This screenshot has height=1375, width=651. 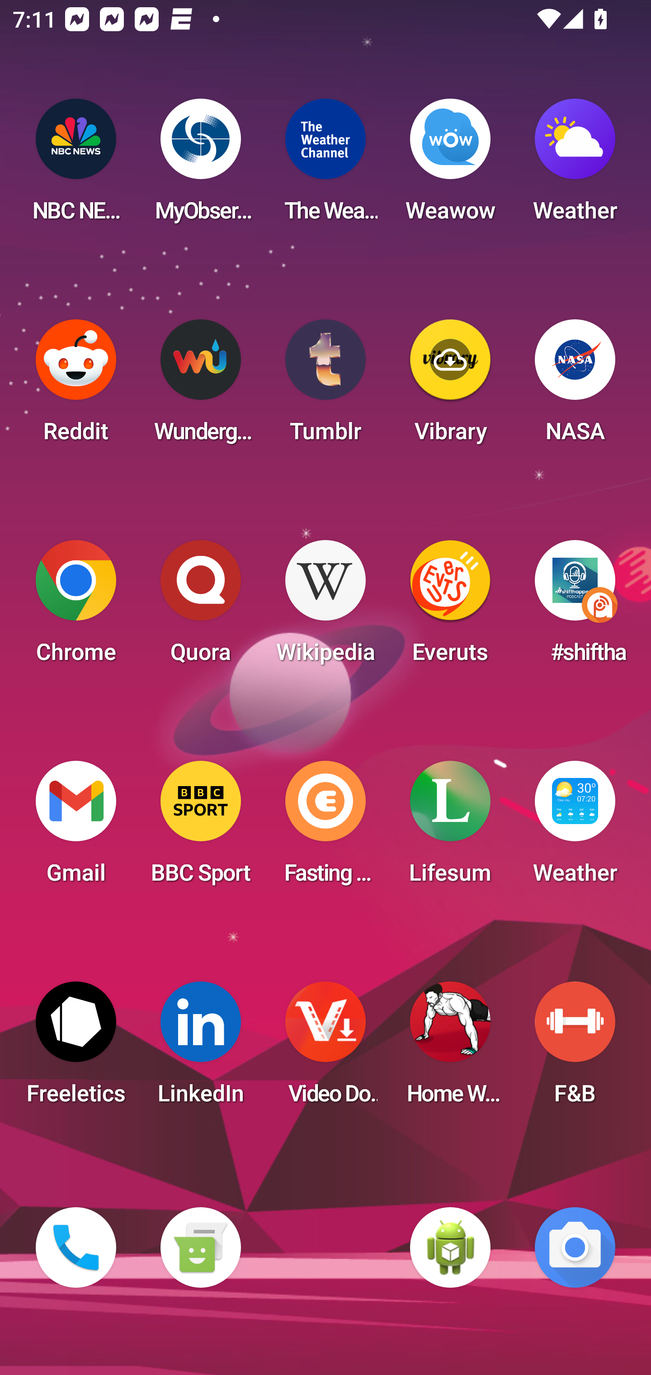 I want to click on Phone, so click(x=76, y=1247).